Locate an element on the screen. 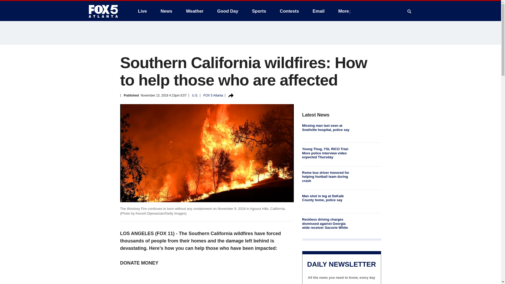 The height and width of the screenshot is (284, 505). More is located at coordinates (345, 11).